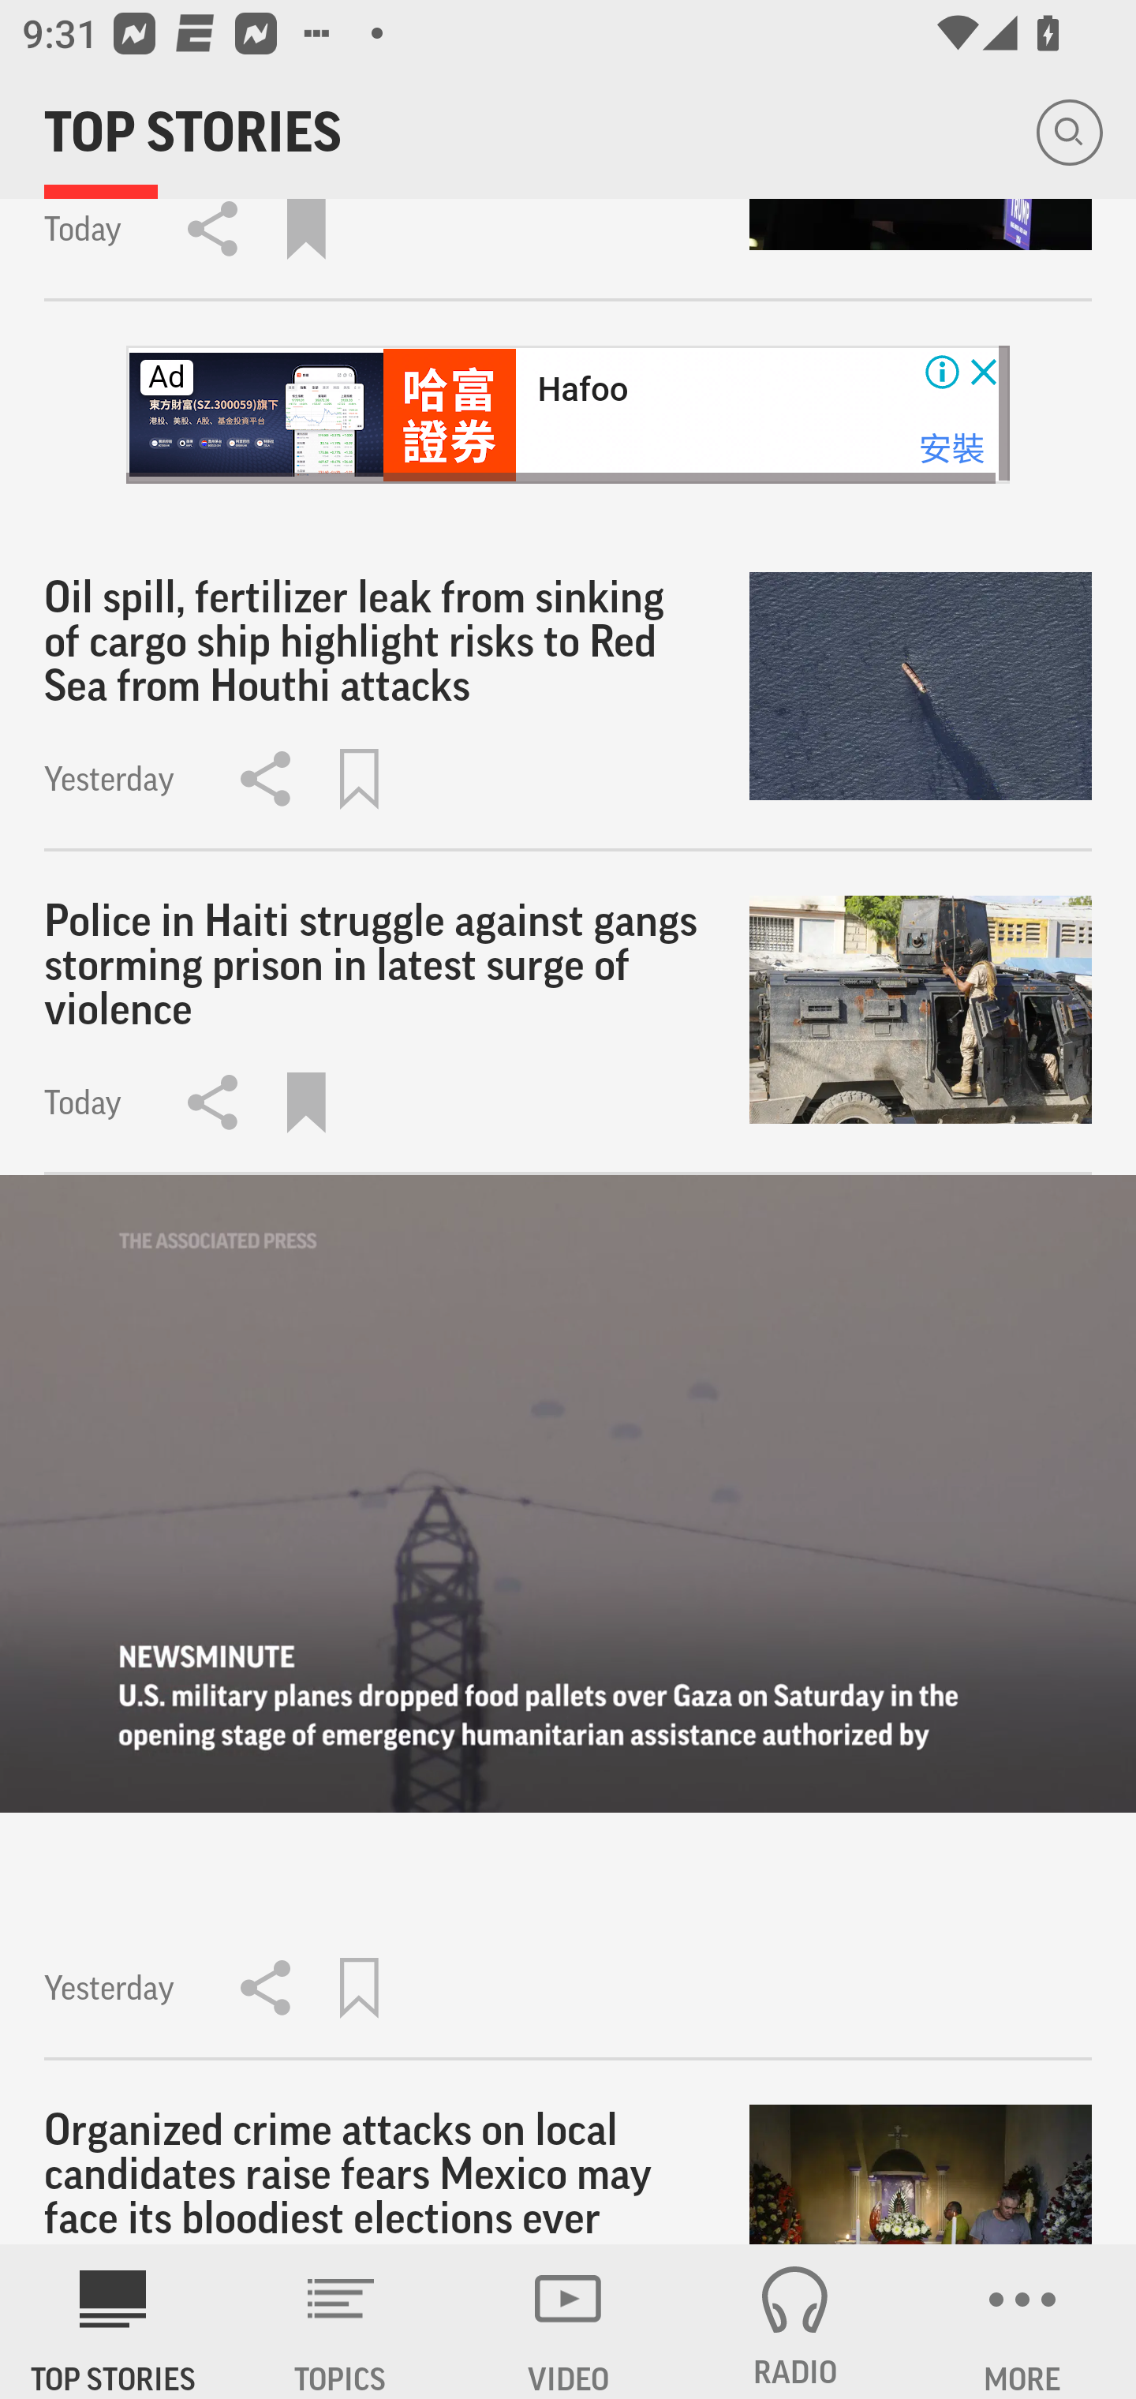 The width and height of the screenshot is (1136, 2399). What do you see at coordinates (568, 1495) in the screenshot?
I see `toggle controls` at bounding box center [568, 1495].